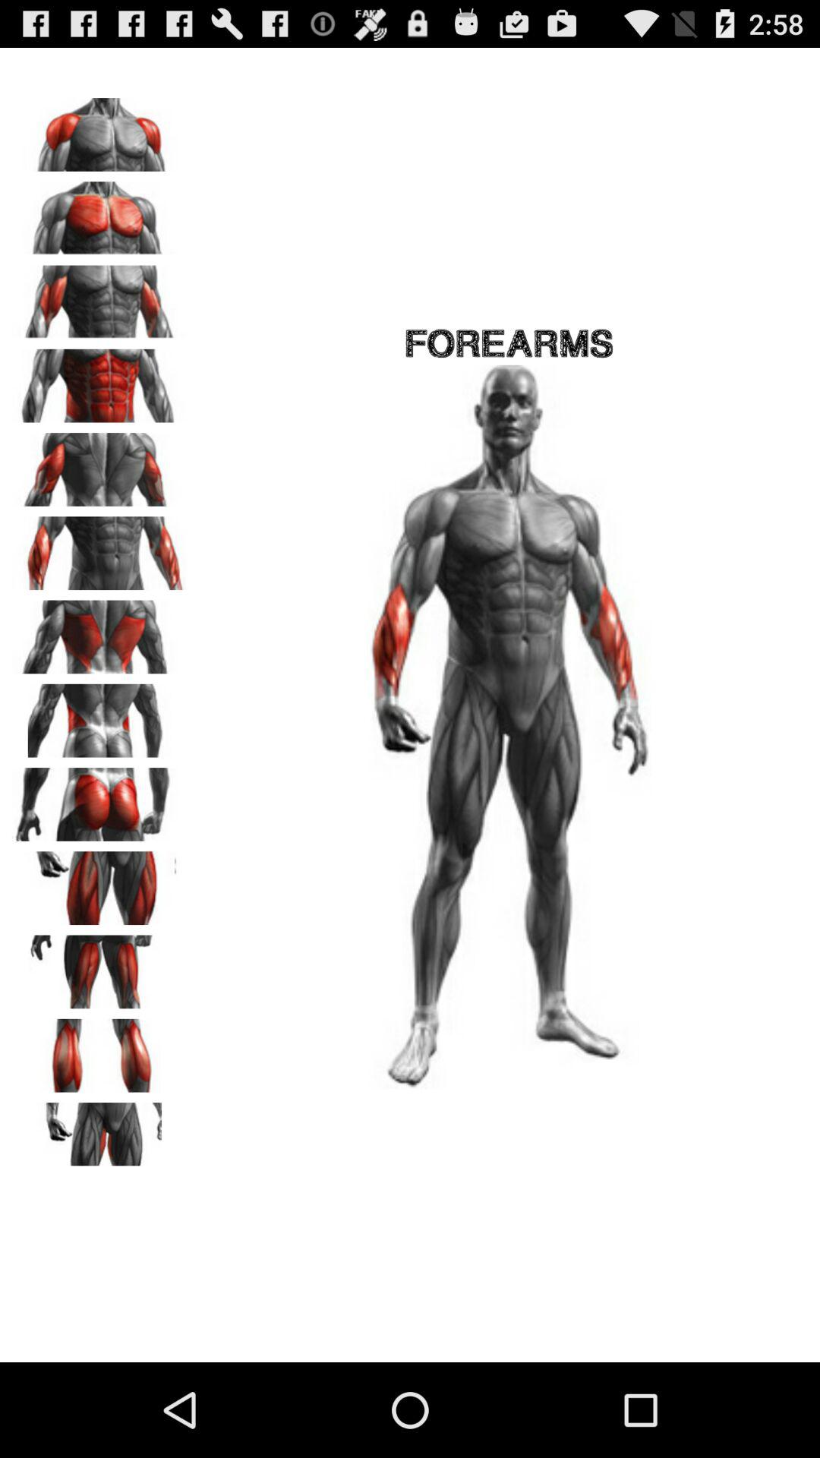  What do you see at coordinates (99, 632) in the screenshot?
I see `see image` at bounding box center [99, 632].